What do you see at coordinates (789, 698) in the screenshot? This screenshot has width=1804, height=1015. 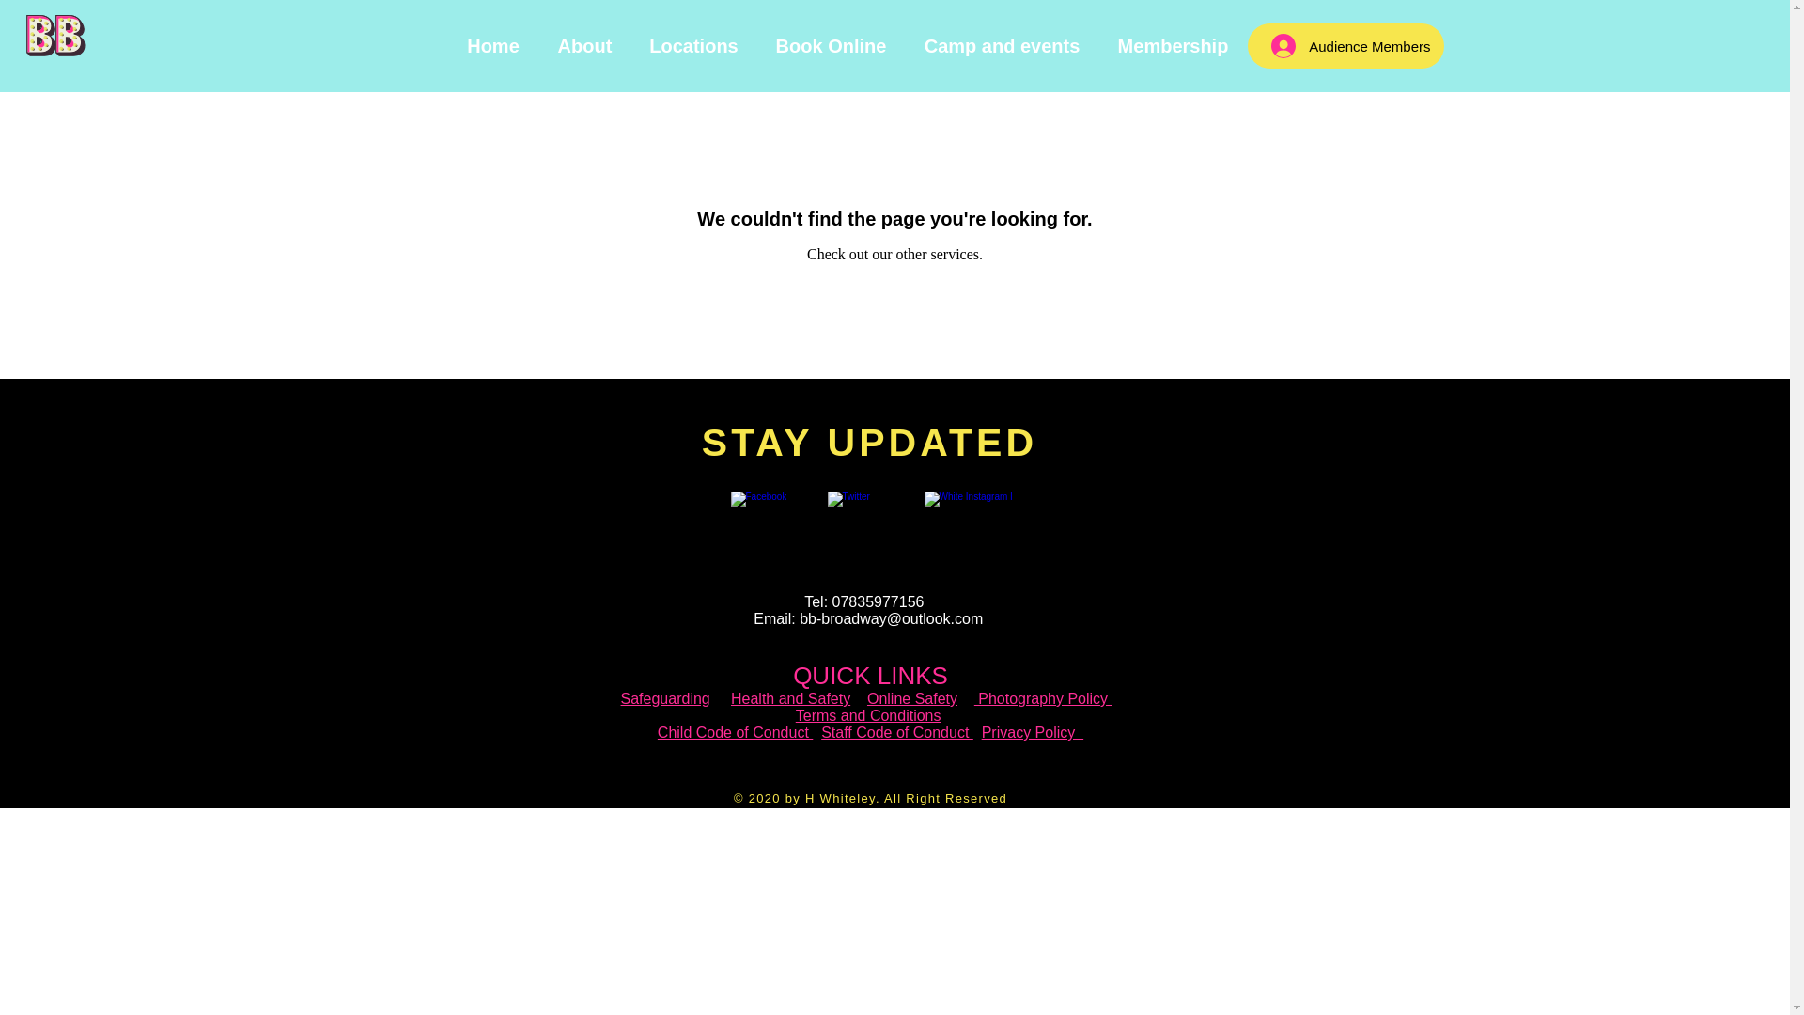 I see `Health and Safety` at bounding box center [789, 698].